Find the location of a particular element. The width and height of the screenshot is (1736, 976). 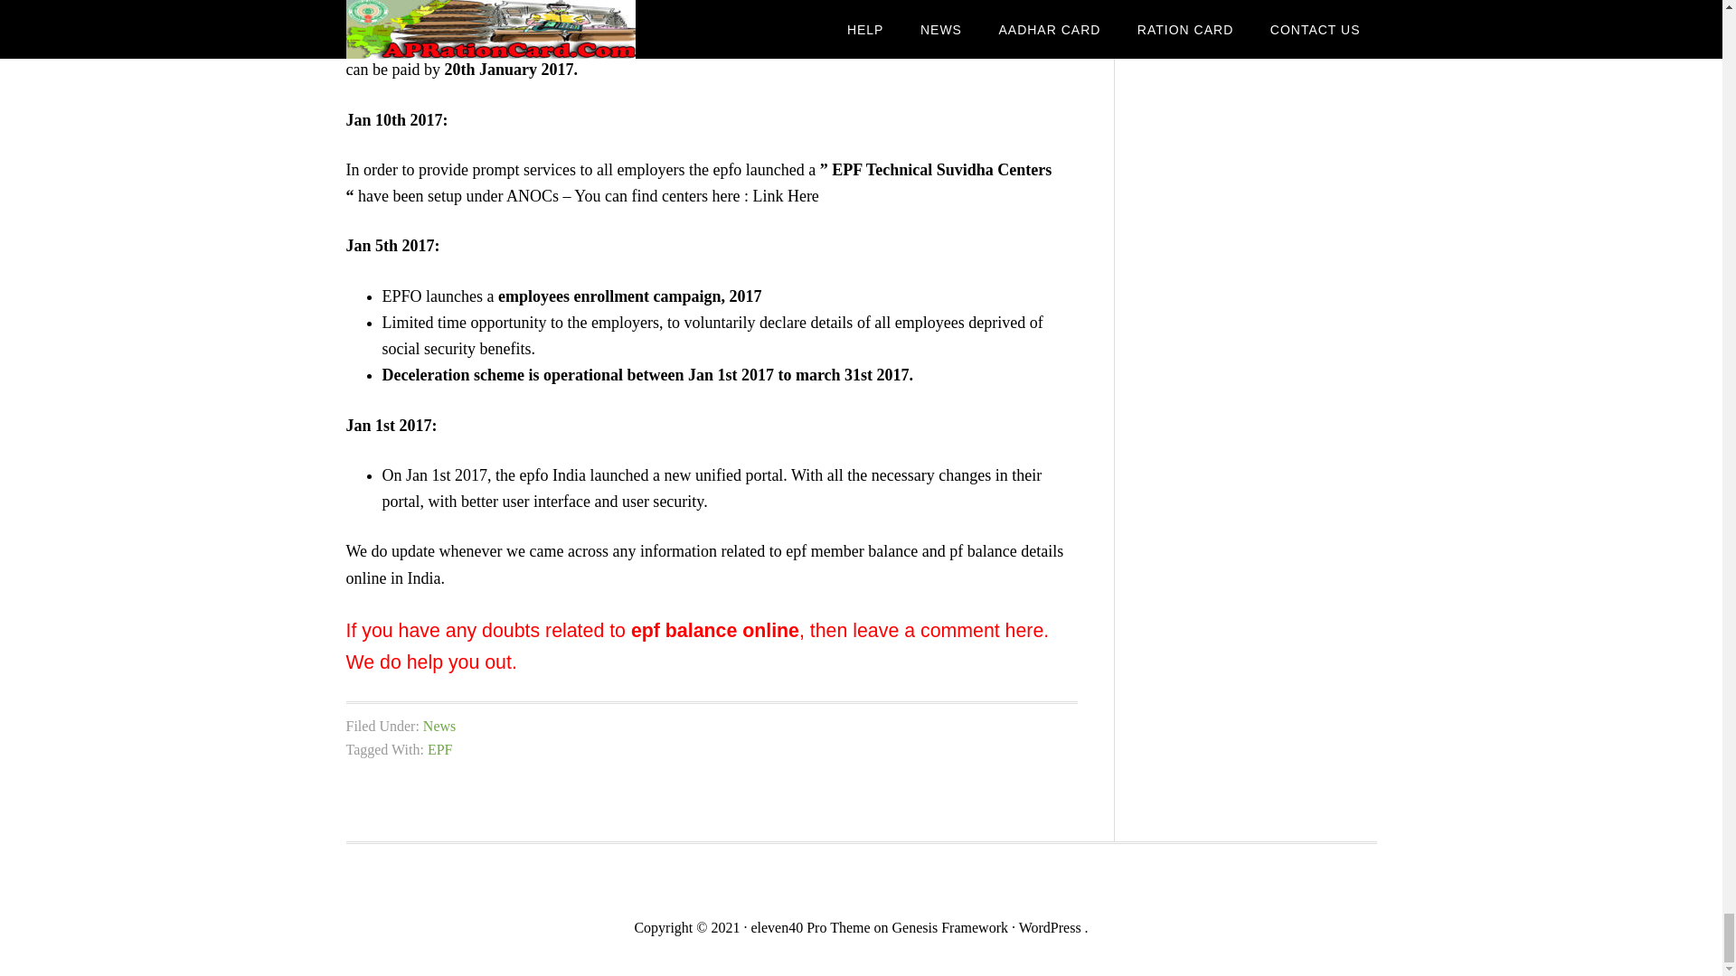

News is located at coordinates (439, 726).